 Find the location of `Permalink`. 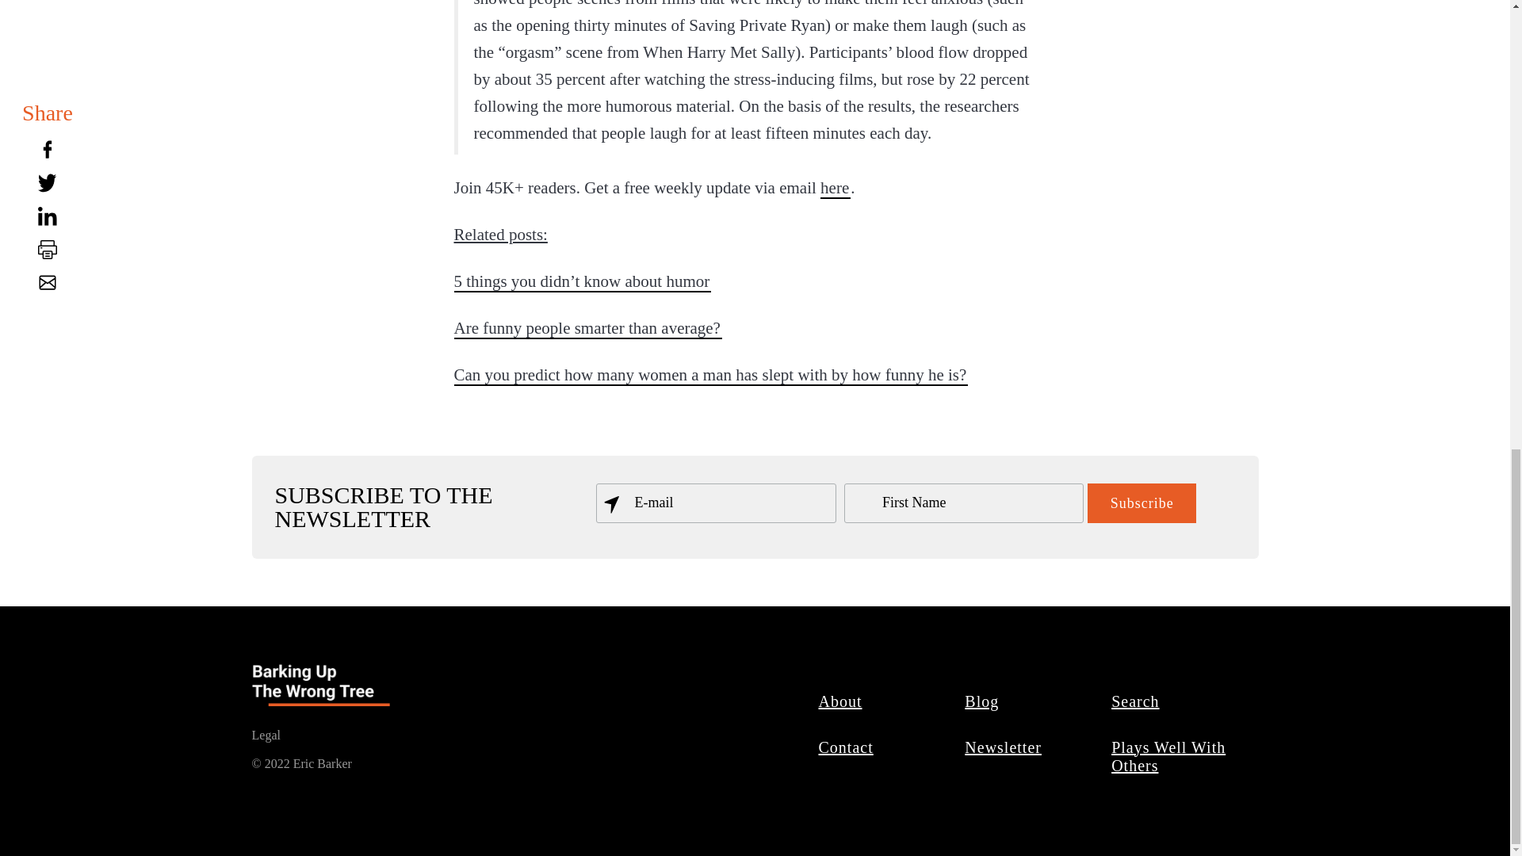

Permalink is located at coordinates (710, 375).